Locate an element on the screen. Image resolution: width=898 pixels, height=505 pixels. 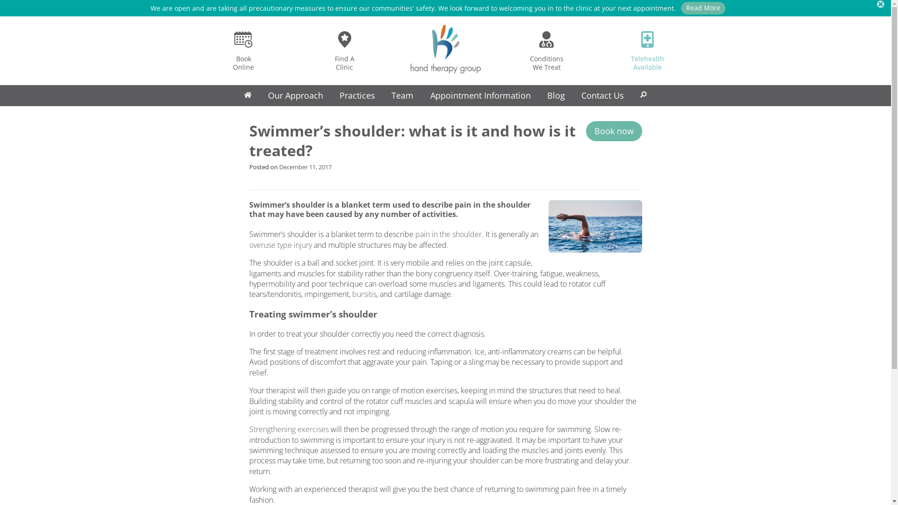
Contact Us is located at coordinates (602, 96).